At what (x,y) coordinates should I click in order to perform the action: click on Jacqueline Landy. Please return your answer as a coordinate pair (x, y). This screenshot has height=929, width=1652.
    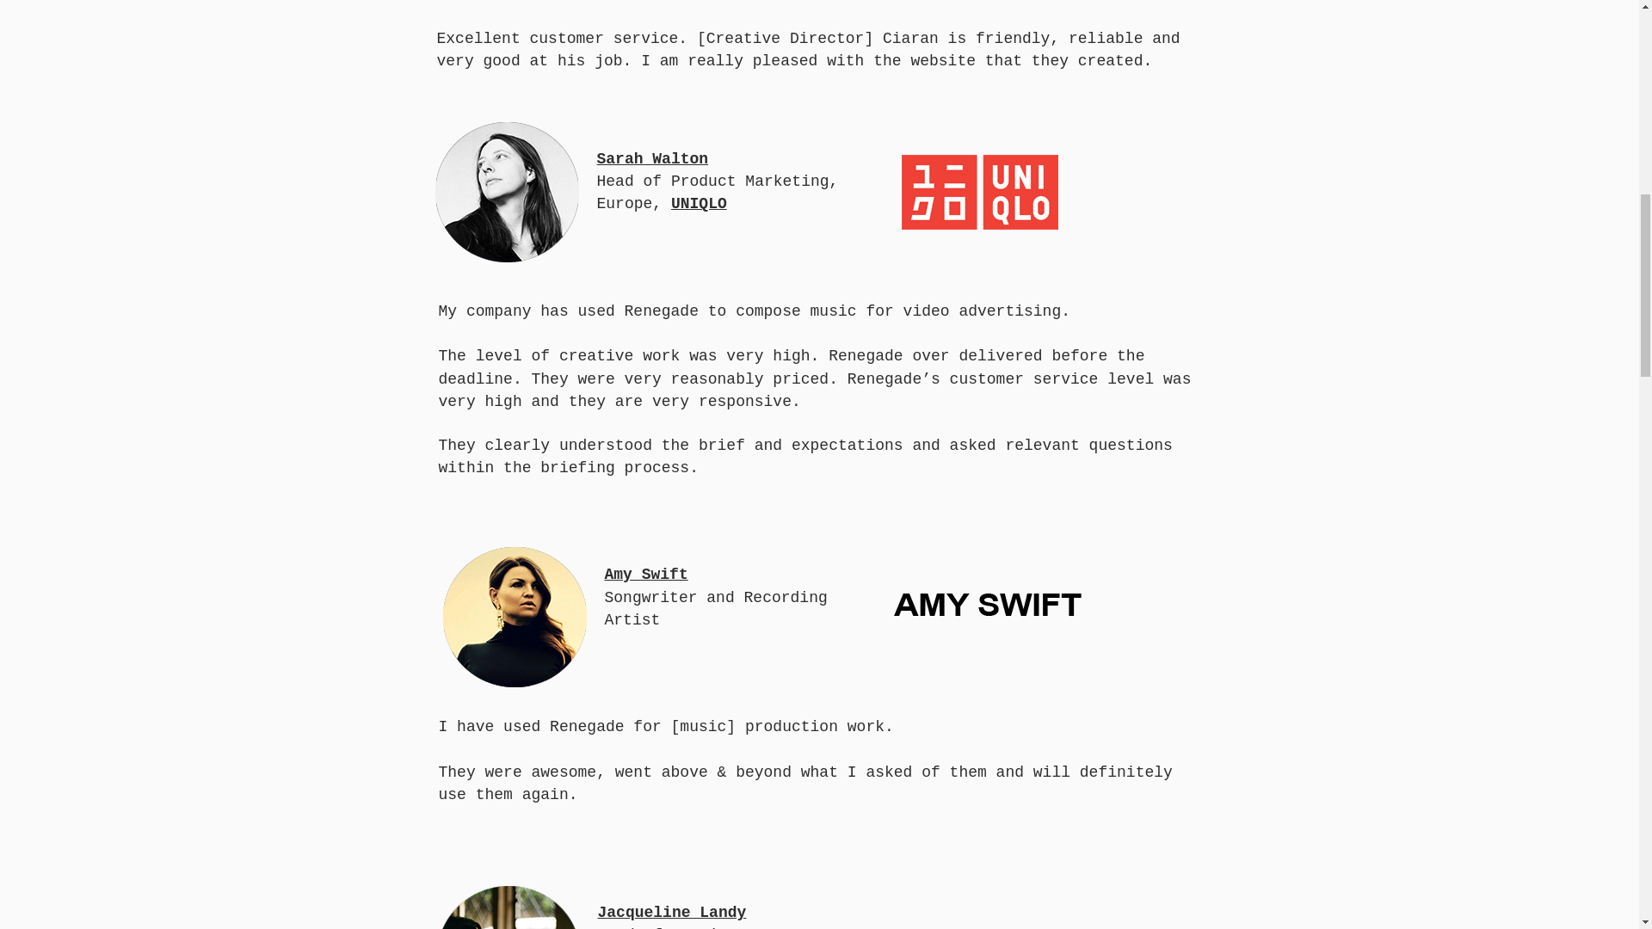
    Looking at the image, I should click on (671, 912).